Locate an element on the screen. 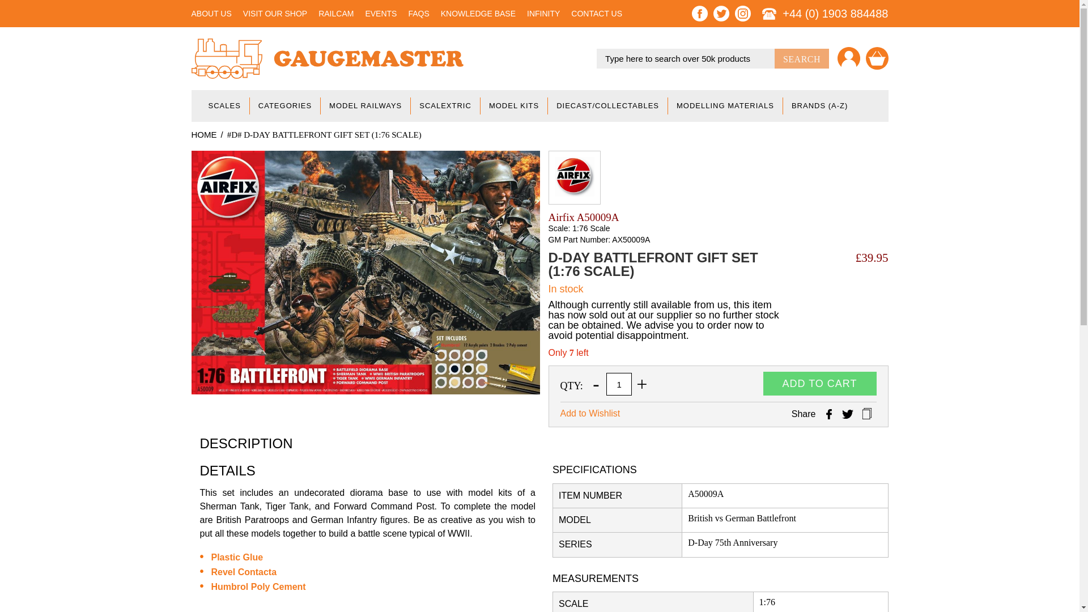 This screenshot has width=1088, height=612. SEARCH is located at coordinates (802, 58).